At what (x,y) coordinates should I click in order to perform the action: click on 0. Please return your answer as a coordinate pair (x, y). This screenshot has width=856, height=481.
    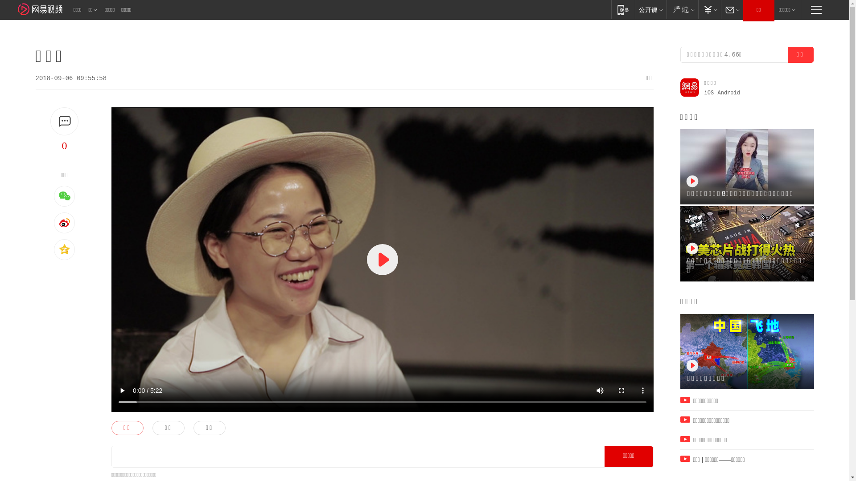
    Looking at the image, I should click on (65, 146).